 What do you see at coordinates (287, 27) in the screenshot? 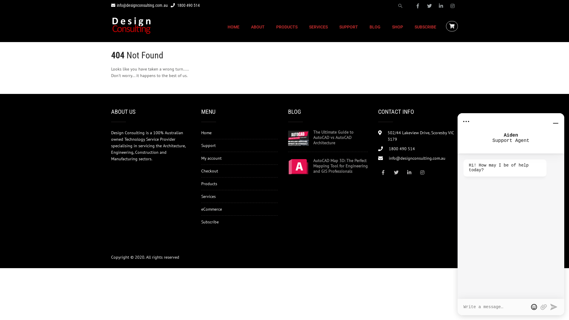
I see `PRODUCTS` at bounding box center [287, 27].